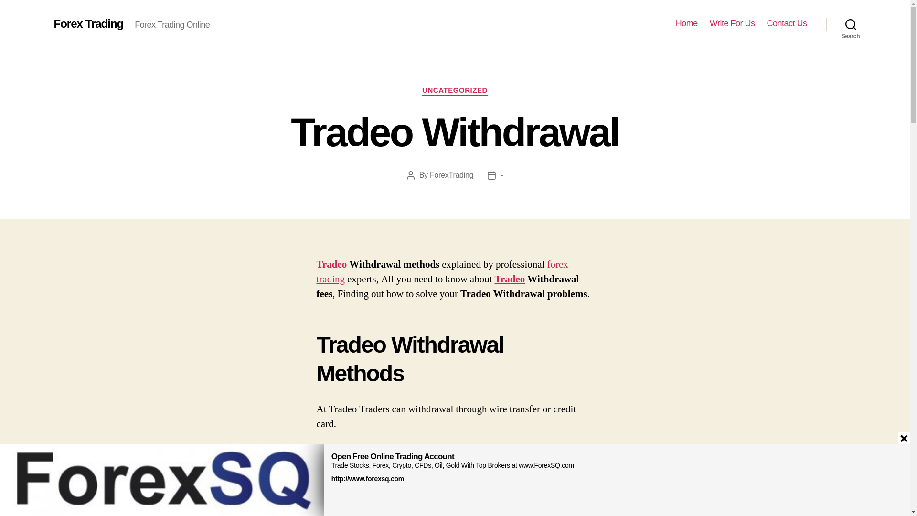  What do you see at coordinates (510, 279) in the screenshot?
I see `Tradeo` at bounding box center [510, 279].